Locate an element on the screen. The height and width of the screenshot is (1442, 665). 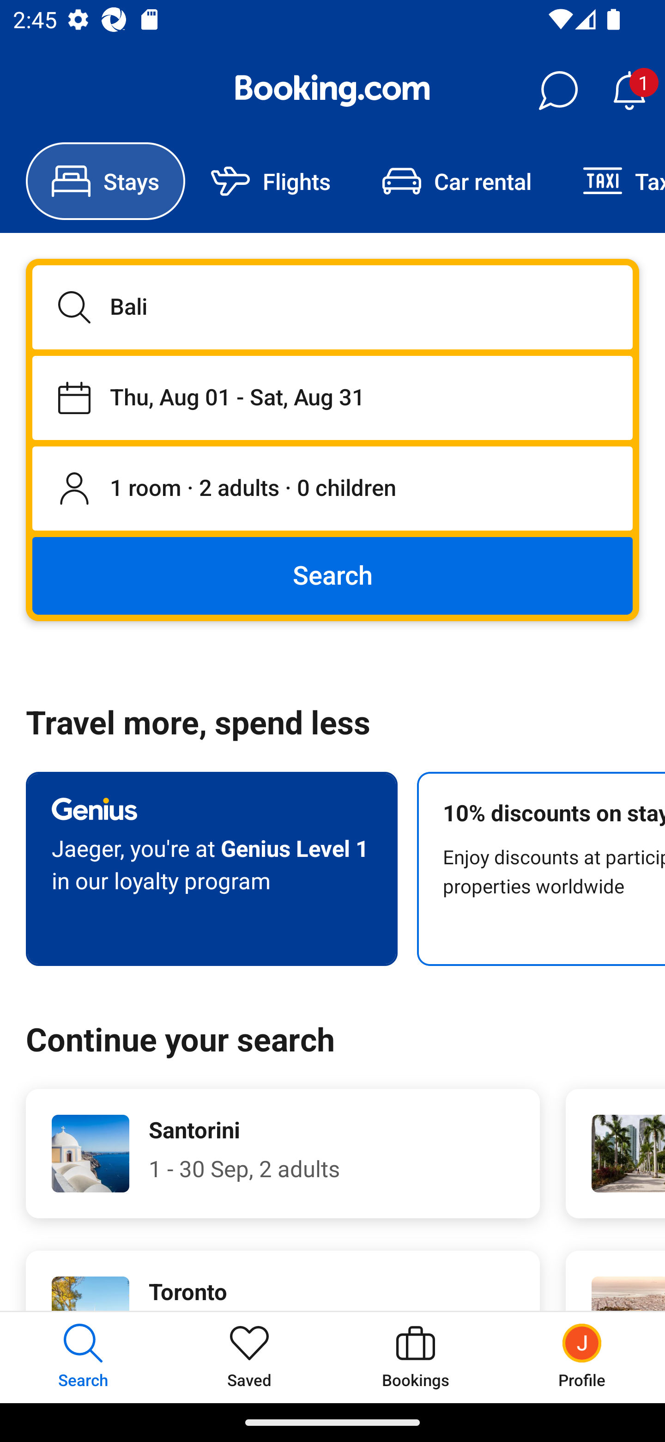
Taxi is located at coordinates (611, 181).